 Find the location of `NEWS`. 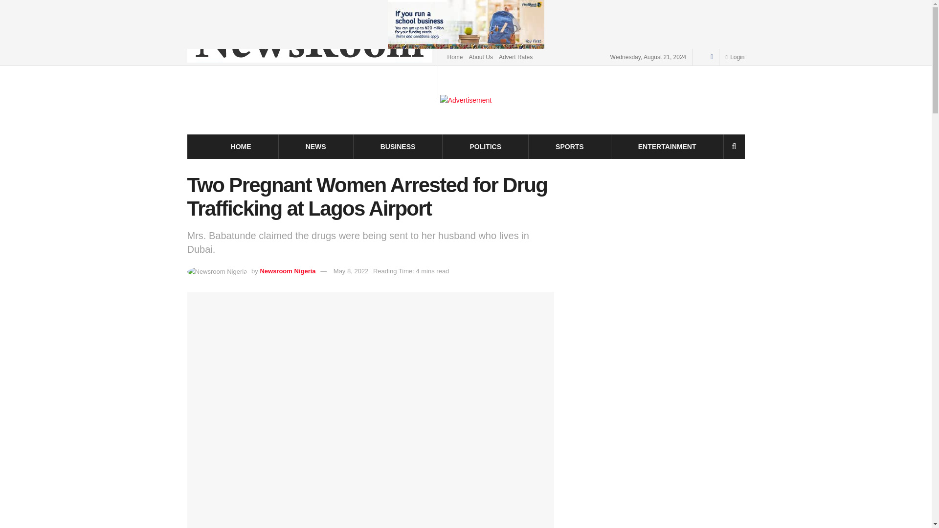

NEWS is located at coordinates (316, 147).